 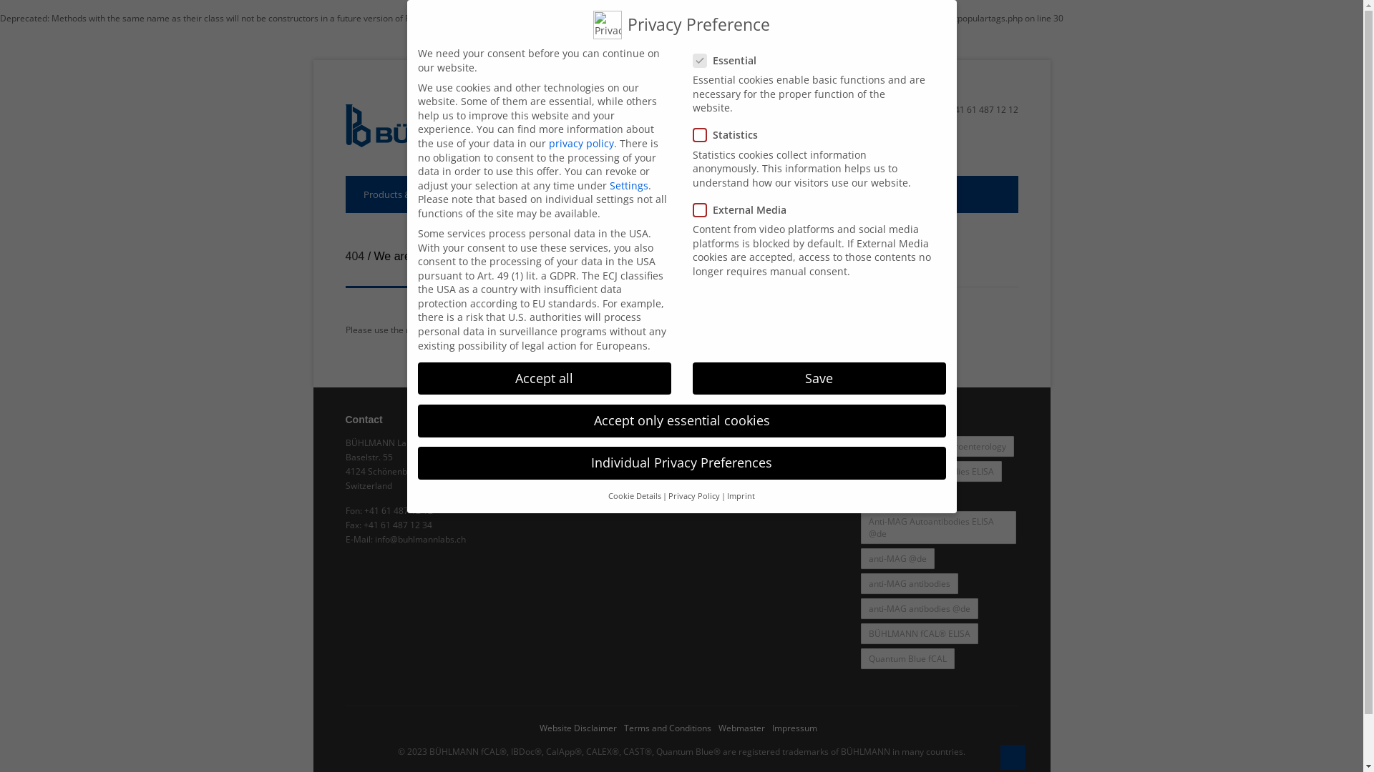 I want to click on Accept all, so click(x=545, y=379).